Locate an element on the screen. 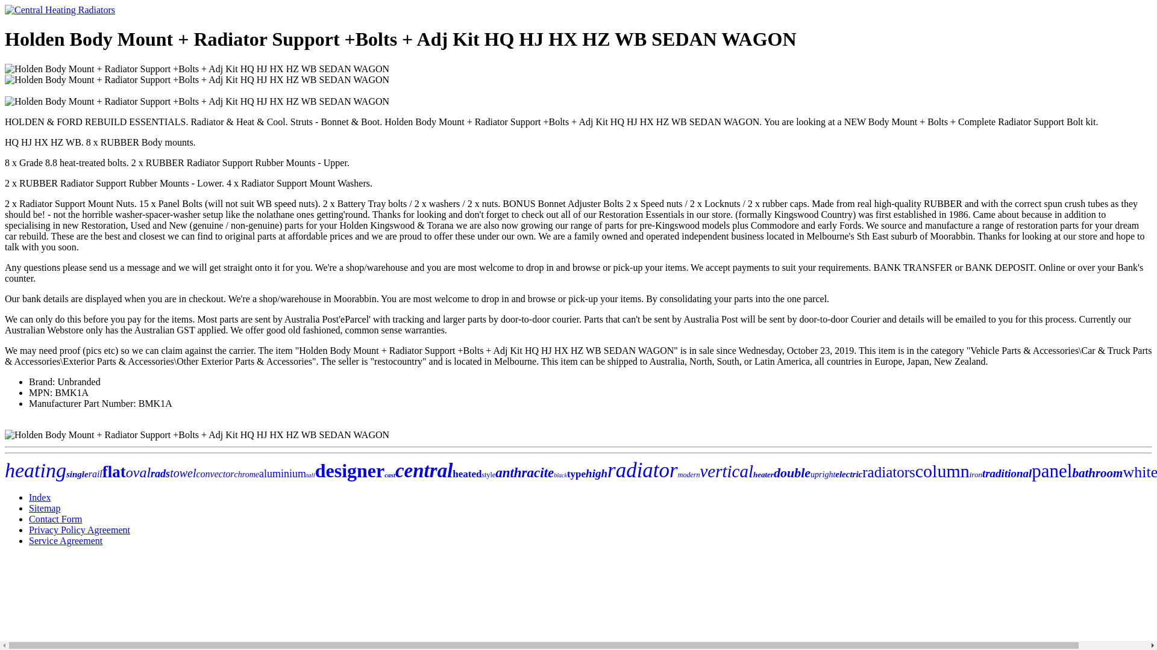  radiator is located at coordinates (642, 471).